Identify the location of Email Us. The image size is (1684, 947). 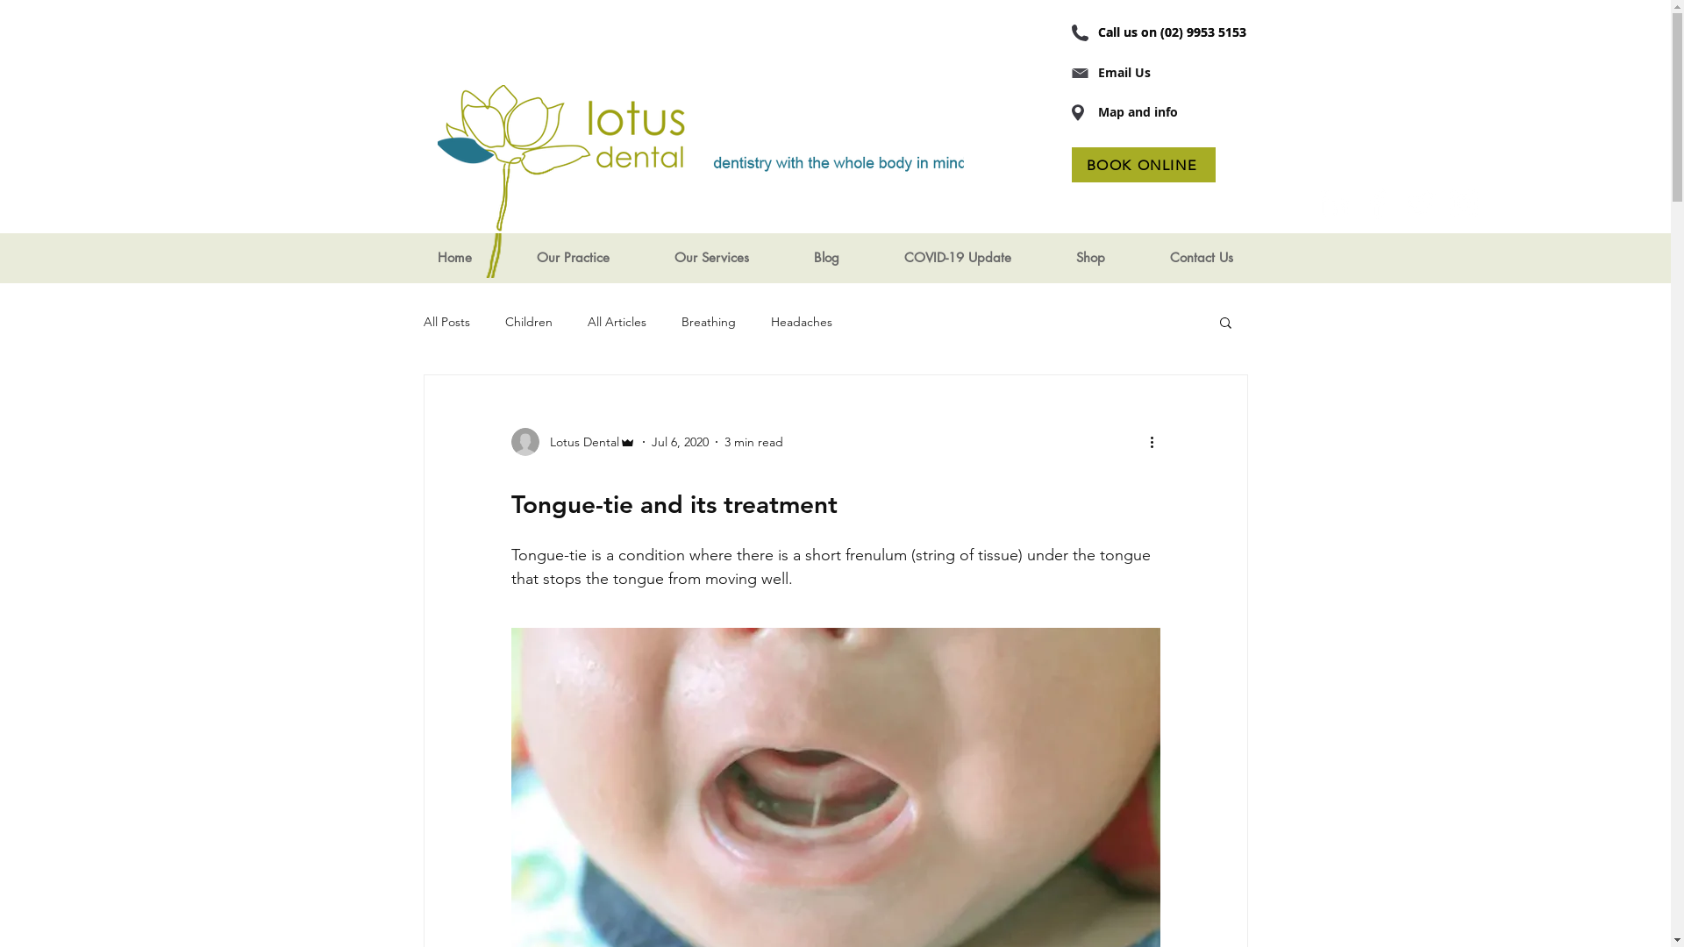
(1124, 73).